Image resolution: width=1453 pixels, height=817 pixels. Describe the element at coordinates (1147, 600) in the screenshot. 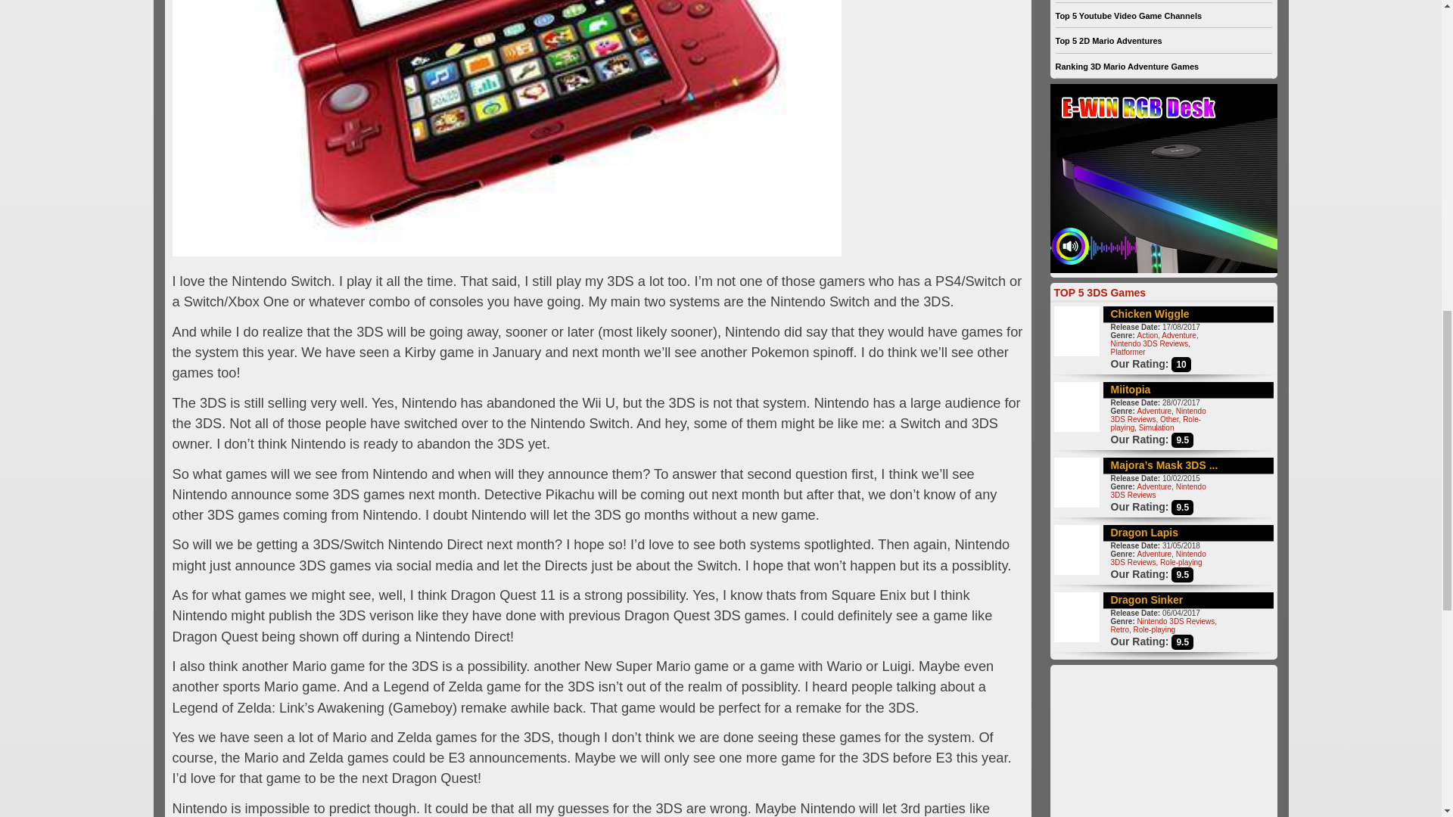

I see `Dragon Sinker Review` at that location.